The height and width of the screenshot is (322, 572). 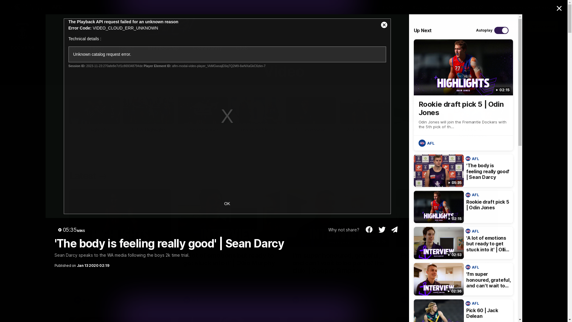 What do you see at coordinates (502, 111) in the screenshot?
I see `Next` at bounding box center [502, 111].